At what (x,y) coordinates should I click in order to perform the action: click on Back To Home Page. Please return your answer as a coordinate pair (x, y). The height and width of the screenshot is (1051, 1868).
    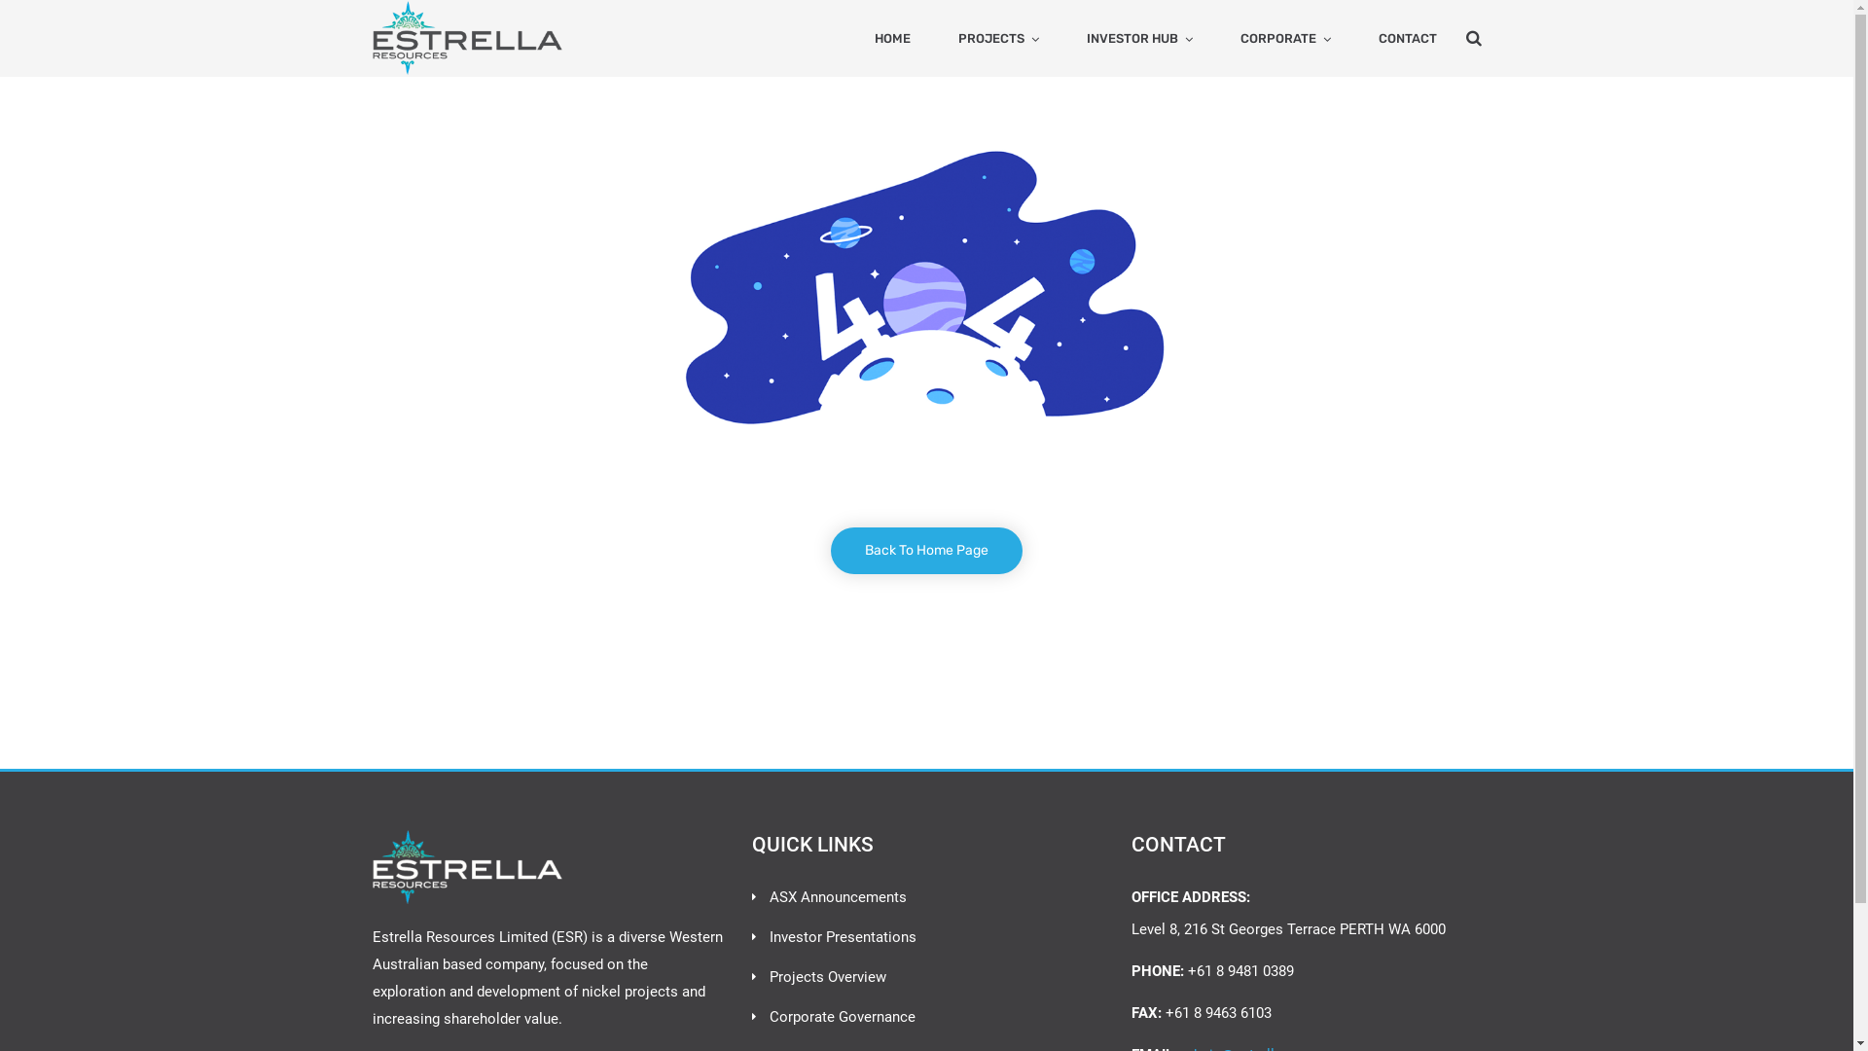
    Looking at the image, I should click on (926, 551).